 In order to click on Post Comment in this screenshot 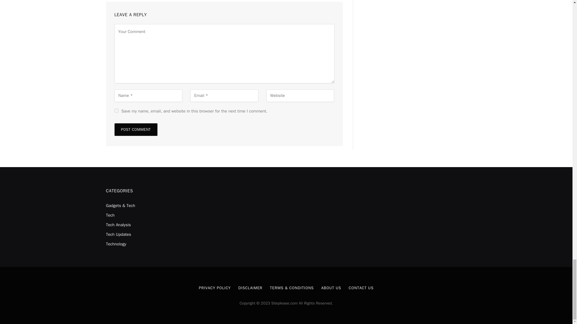, I will do `click(136, 130)`.